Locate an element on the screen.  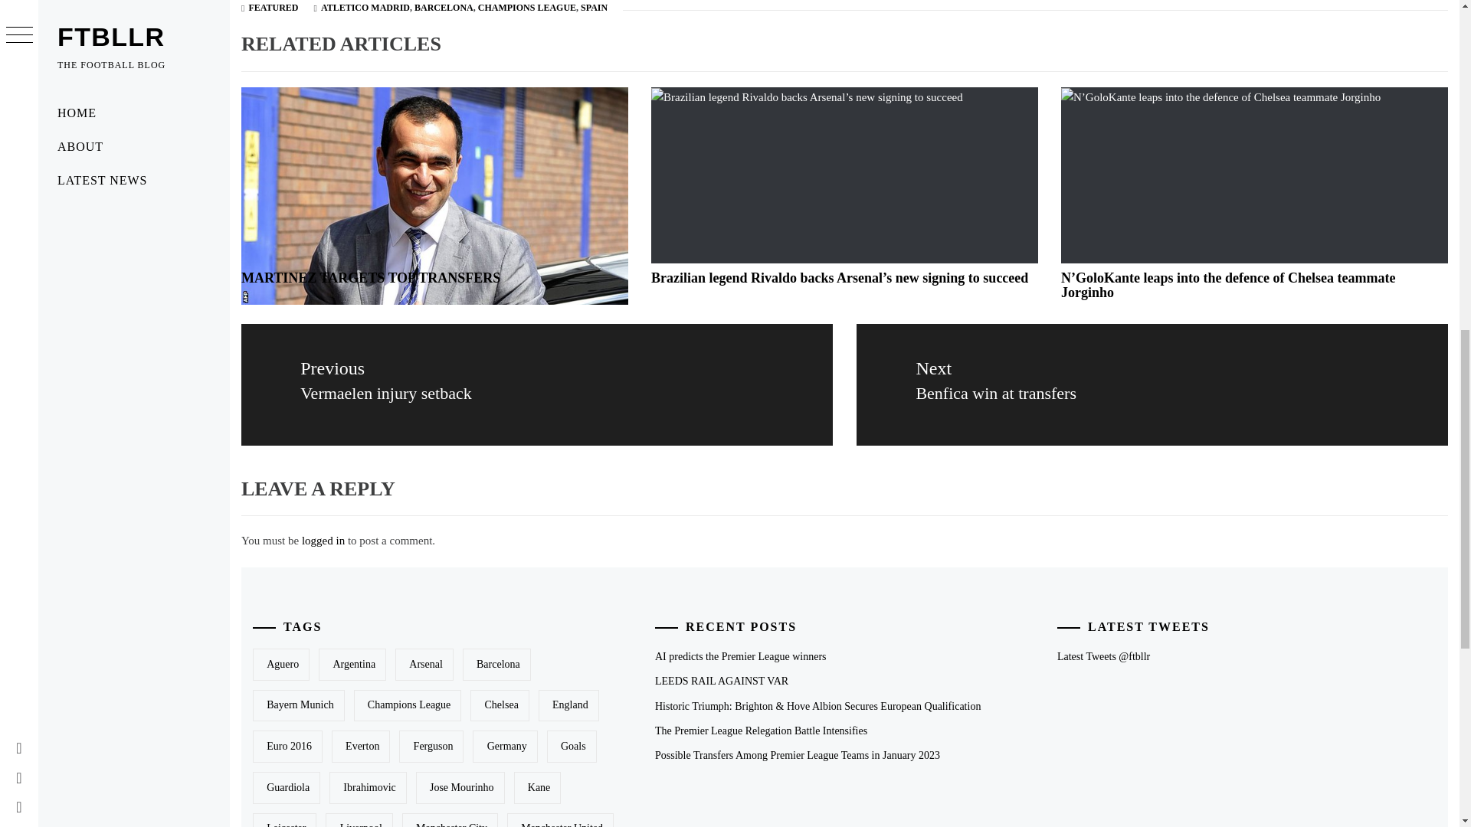
Barcelona is located at coordinates (496, 664).